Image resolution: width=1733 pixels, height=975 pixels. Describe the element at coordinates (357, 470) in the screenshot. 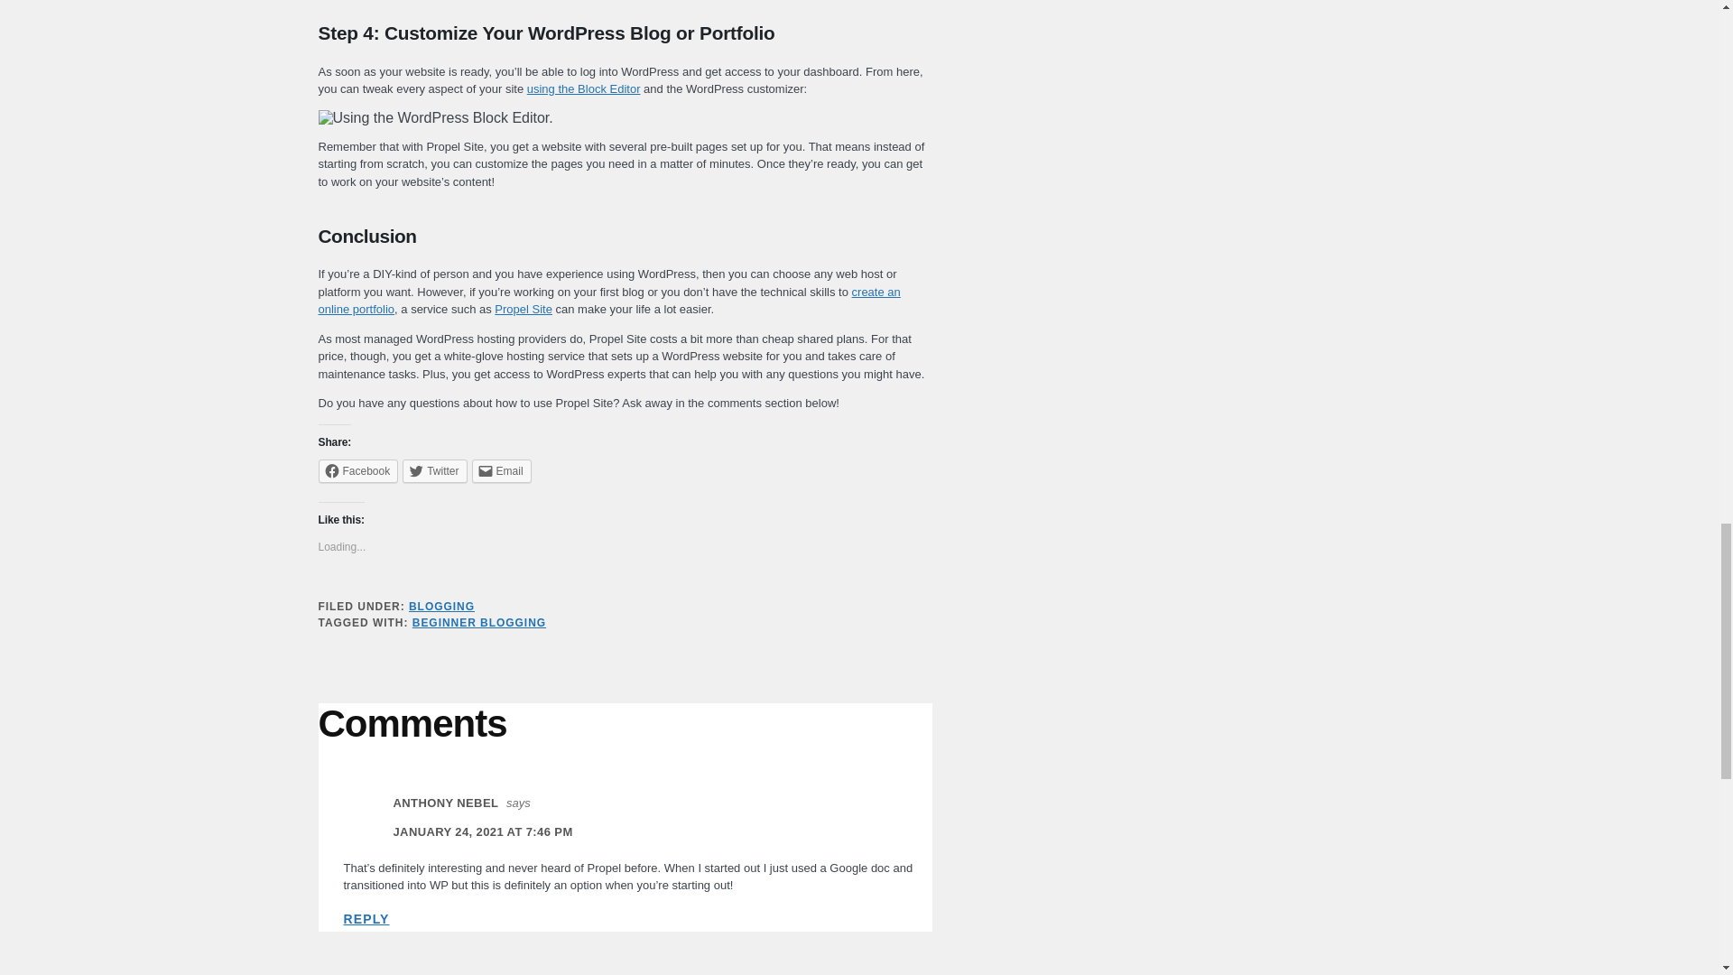

I see `Facebook` at that location.